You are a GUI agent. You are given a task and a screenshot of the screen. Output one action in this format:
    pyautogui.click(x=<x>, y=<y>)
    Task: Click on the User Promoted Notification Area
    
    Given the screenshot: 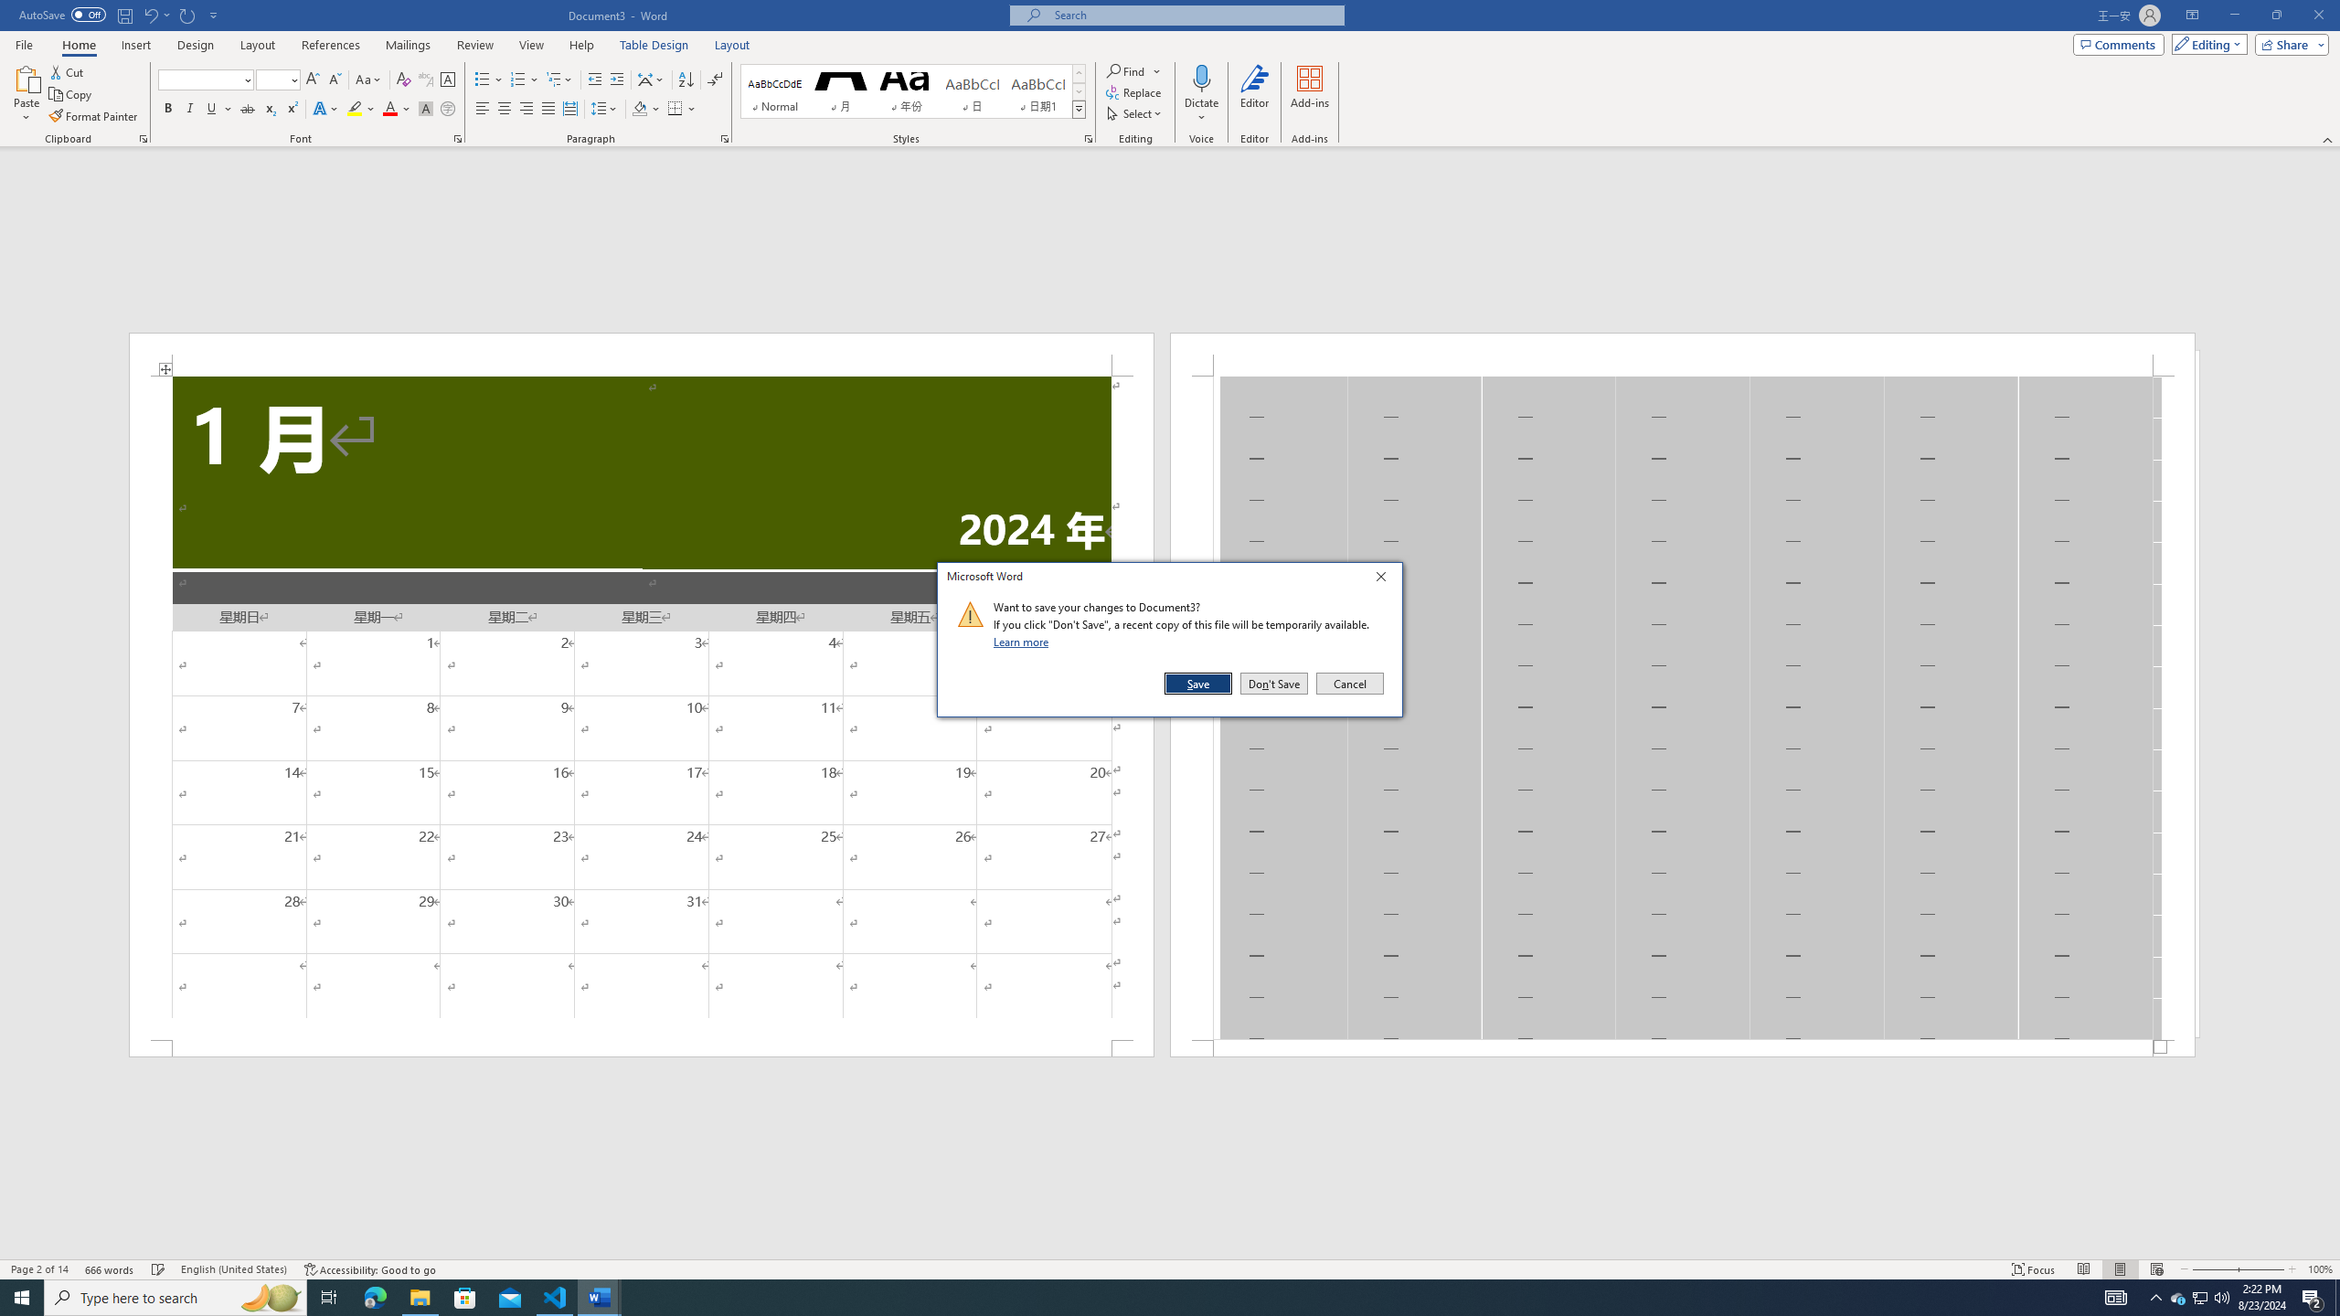 What is the action you would take?
    pyautogui.click(x=2199, y=1298)
    